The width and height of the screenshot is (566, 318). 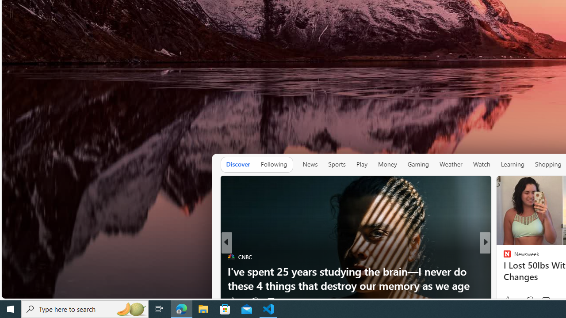 What do you see at coordinates (271, 301) in the screenshot?
I see `View comments 97 Comment` at bounding box center [271, 301].